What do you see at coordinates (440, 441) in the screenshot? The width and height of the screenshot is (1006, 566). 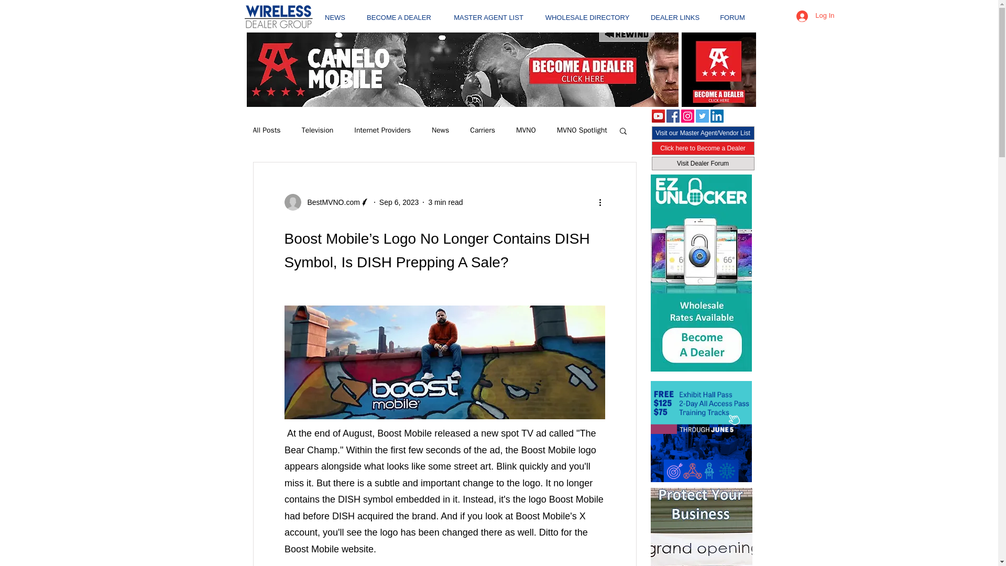 I see `The Bear Champ` at bounding box center [440, 441].